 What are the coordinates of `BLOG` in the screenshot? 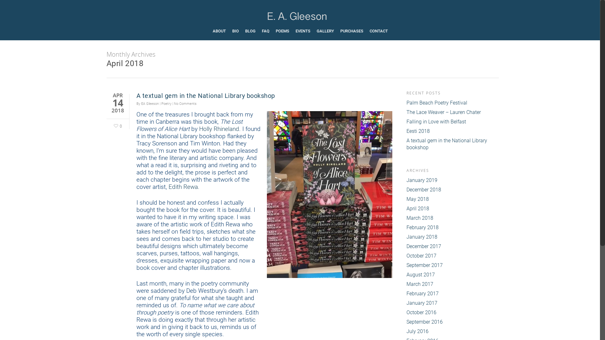 It's located at (250, 34).